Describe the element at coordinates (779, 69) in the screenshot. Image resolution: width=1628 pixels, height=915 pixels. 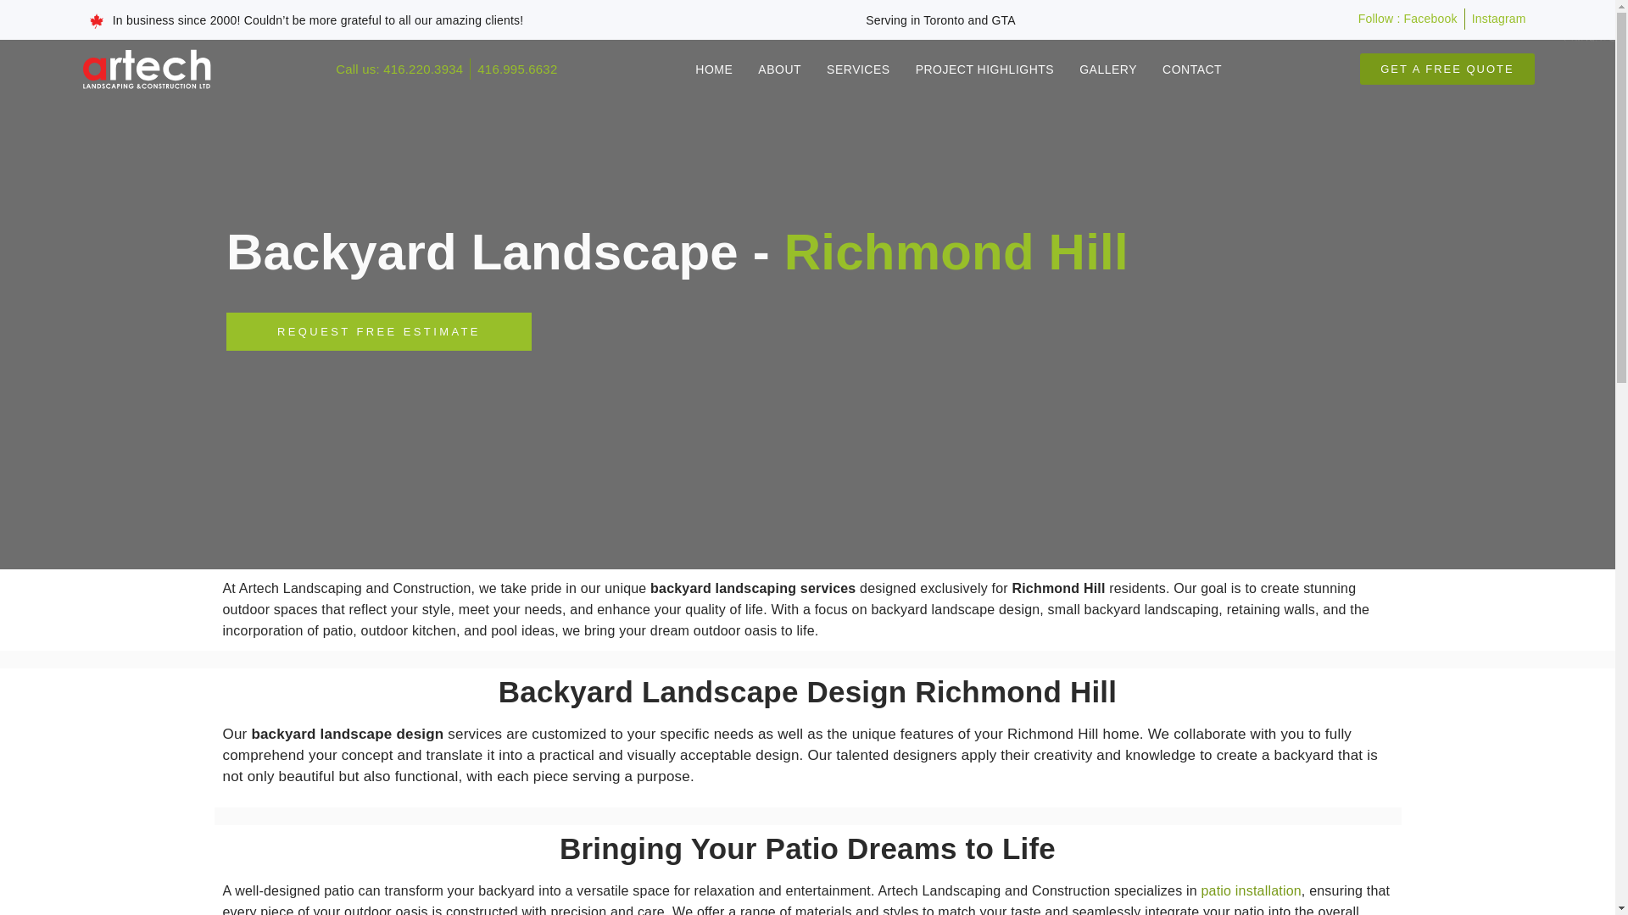
I see `ABOUT` at that location.